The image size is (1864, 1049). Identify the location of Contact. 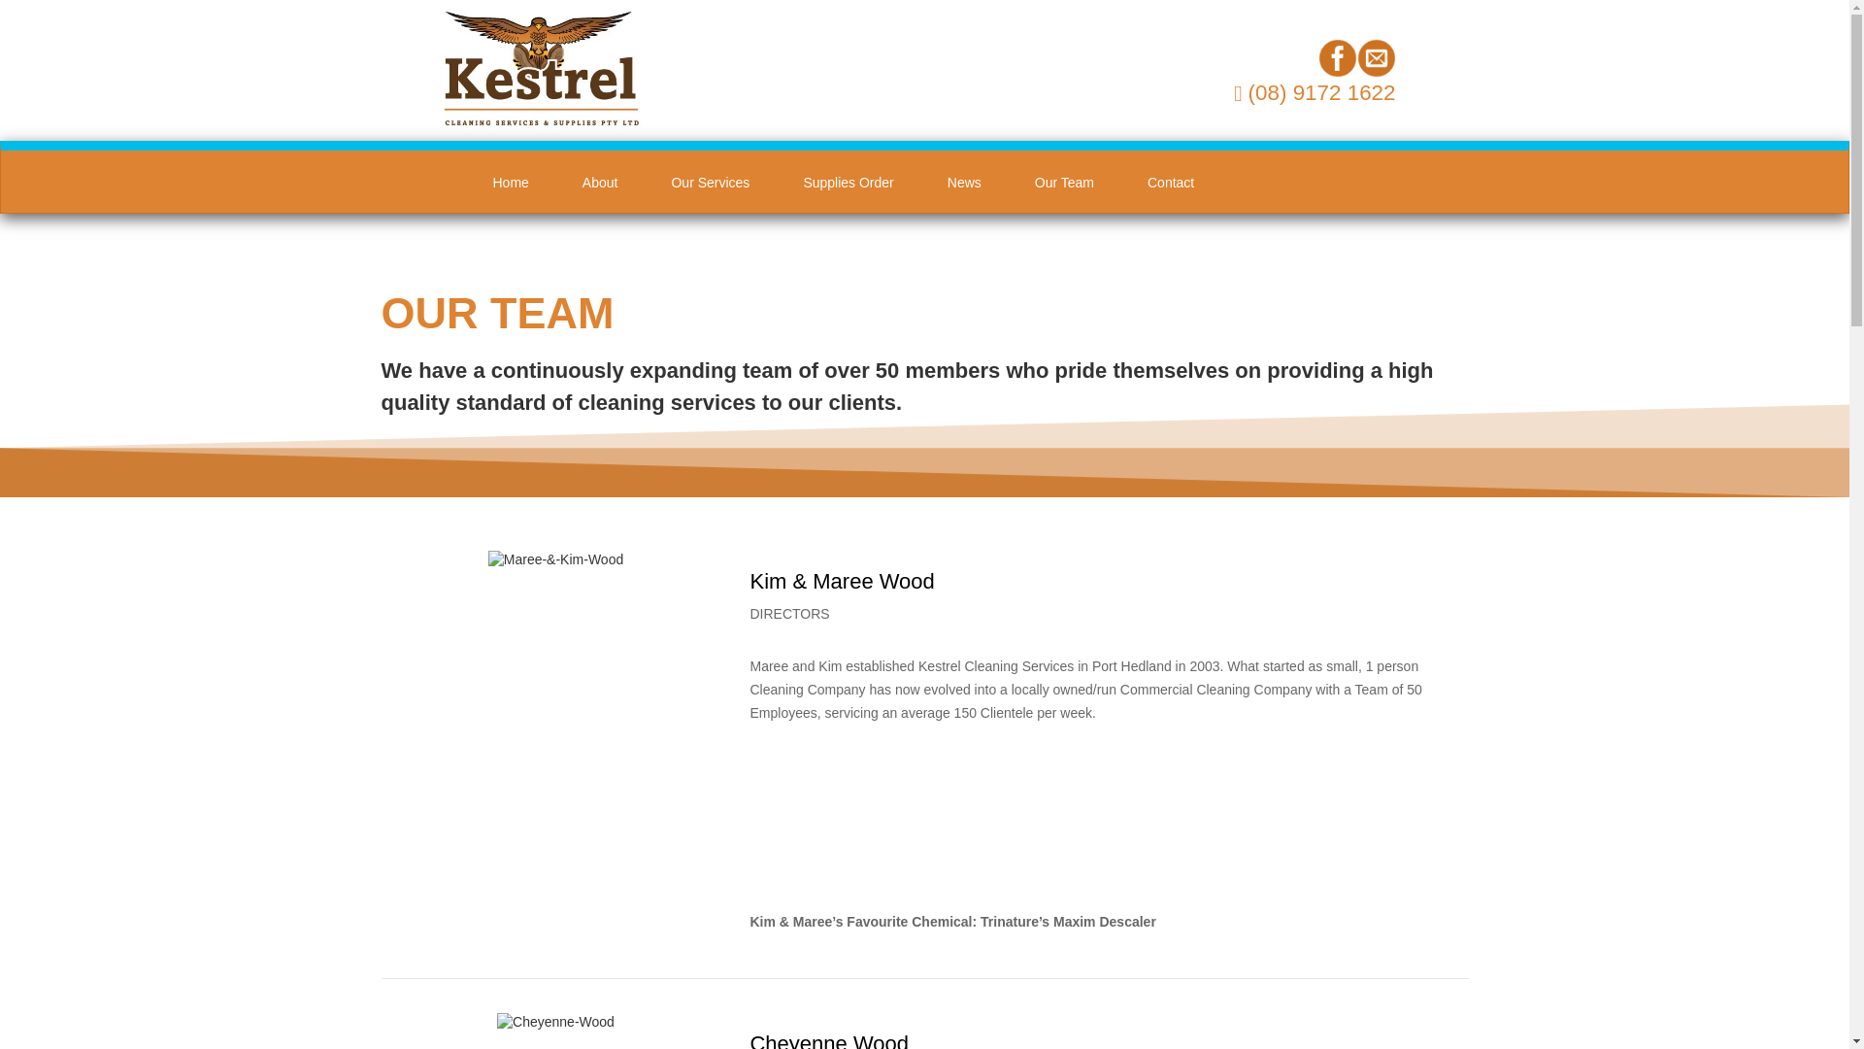
(1171, 183).